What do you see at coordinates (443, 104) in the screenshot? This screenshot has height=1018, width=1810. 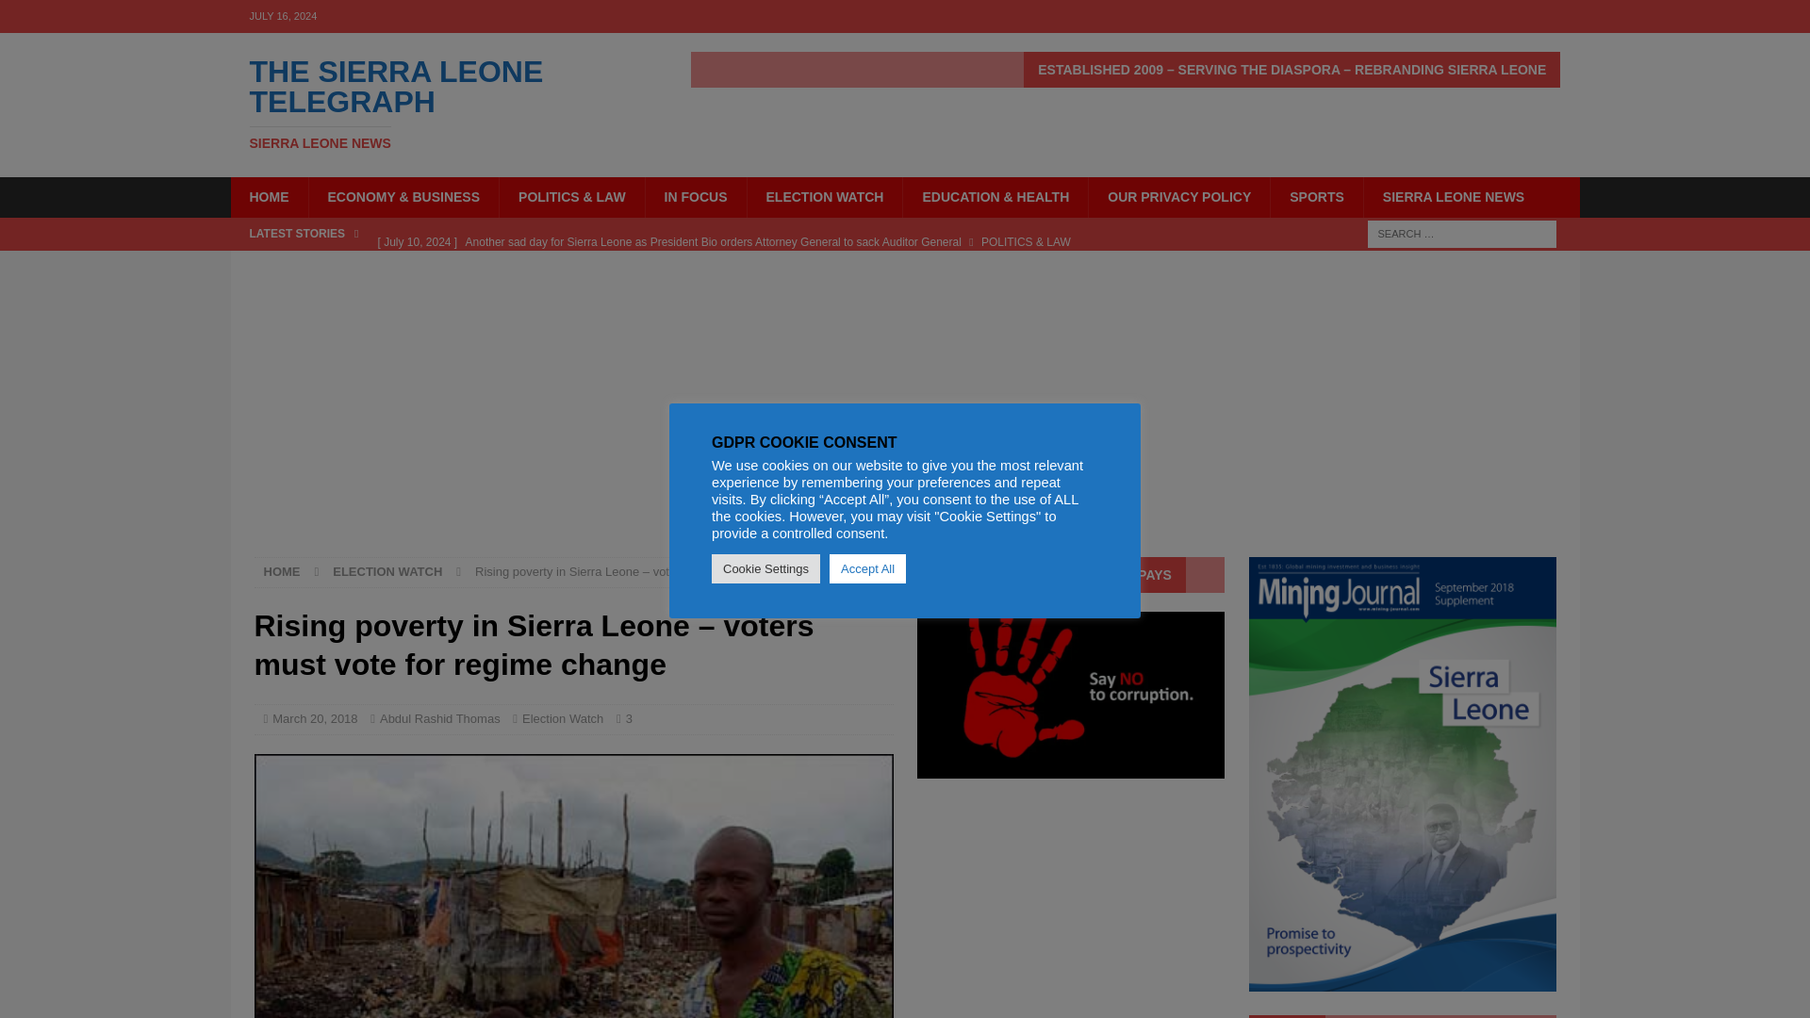 I see `OUR PRIVACY POLICY` at bounding box center [443, 104].